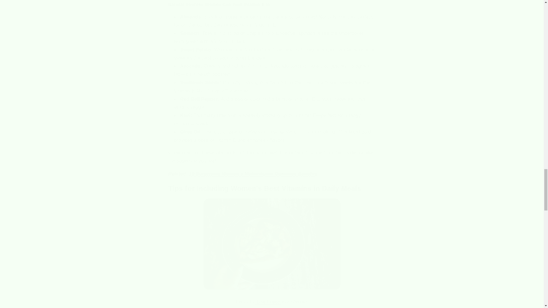 Image resolution: width=548 pixels, height=308 pixels. Describe the element at coordinates (268, 302) in the screenshot. I see `Lisa Fotios` at that location.